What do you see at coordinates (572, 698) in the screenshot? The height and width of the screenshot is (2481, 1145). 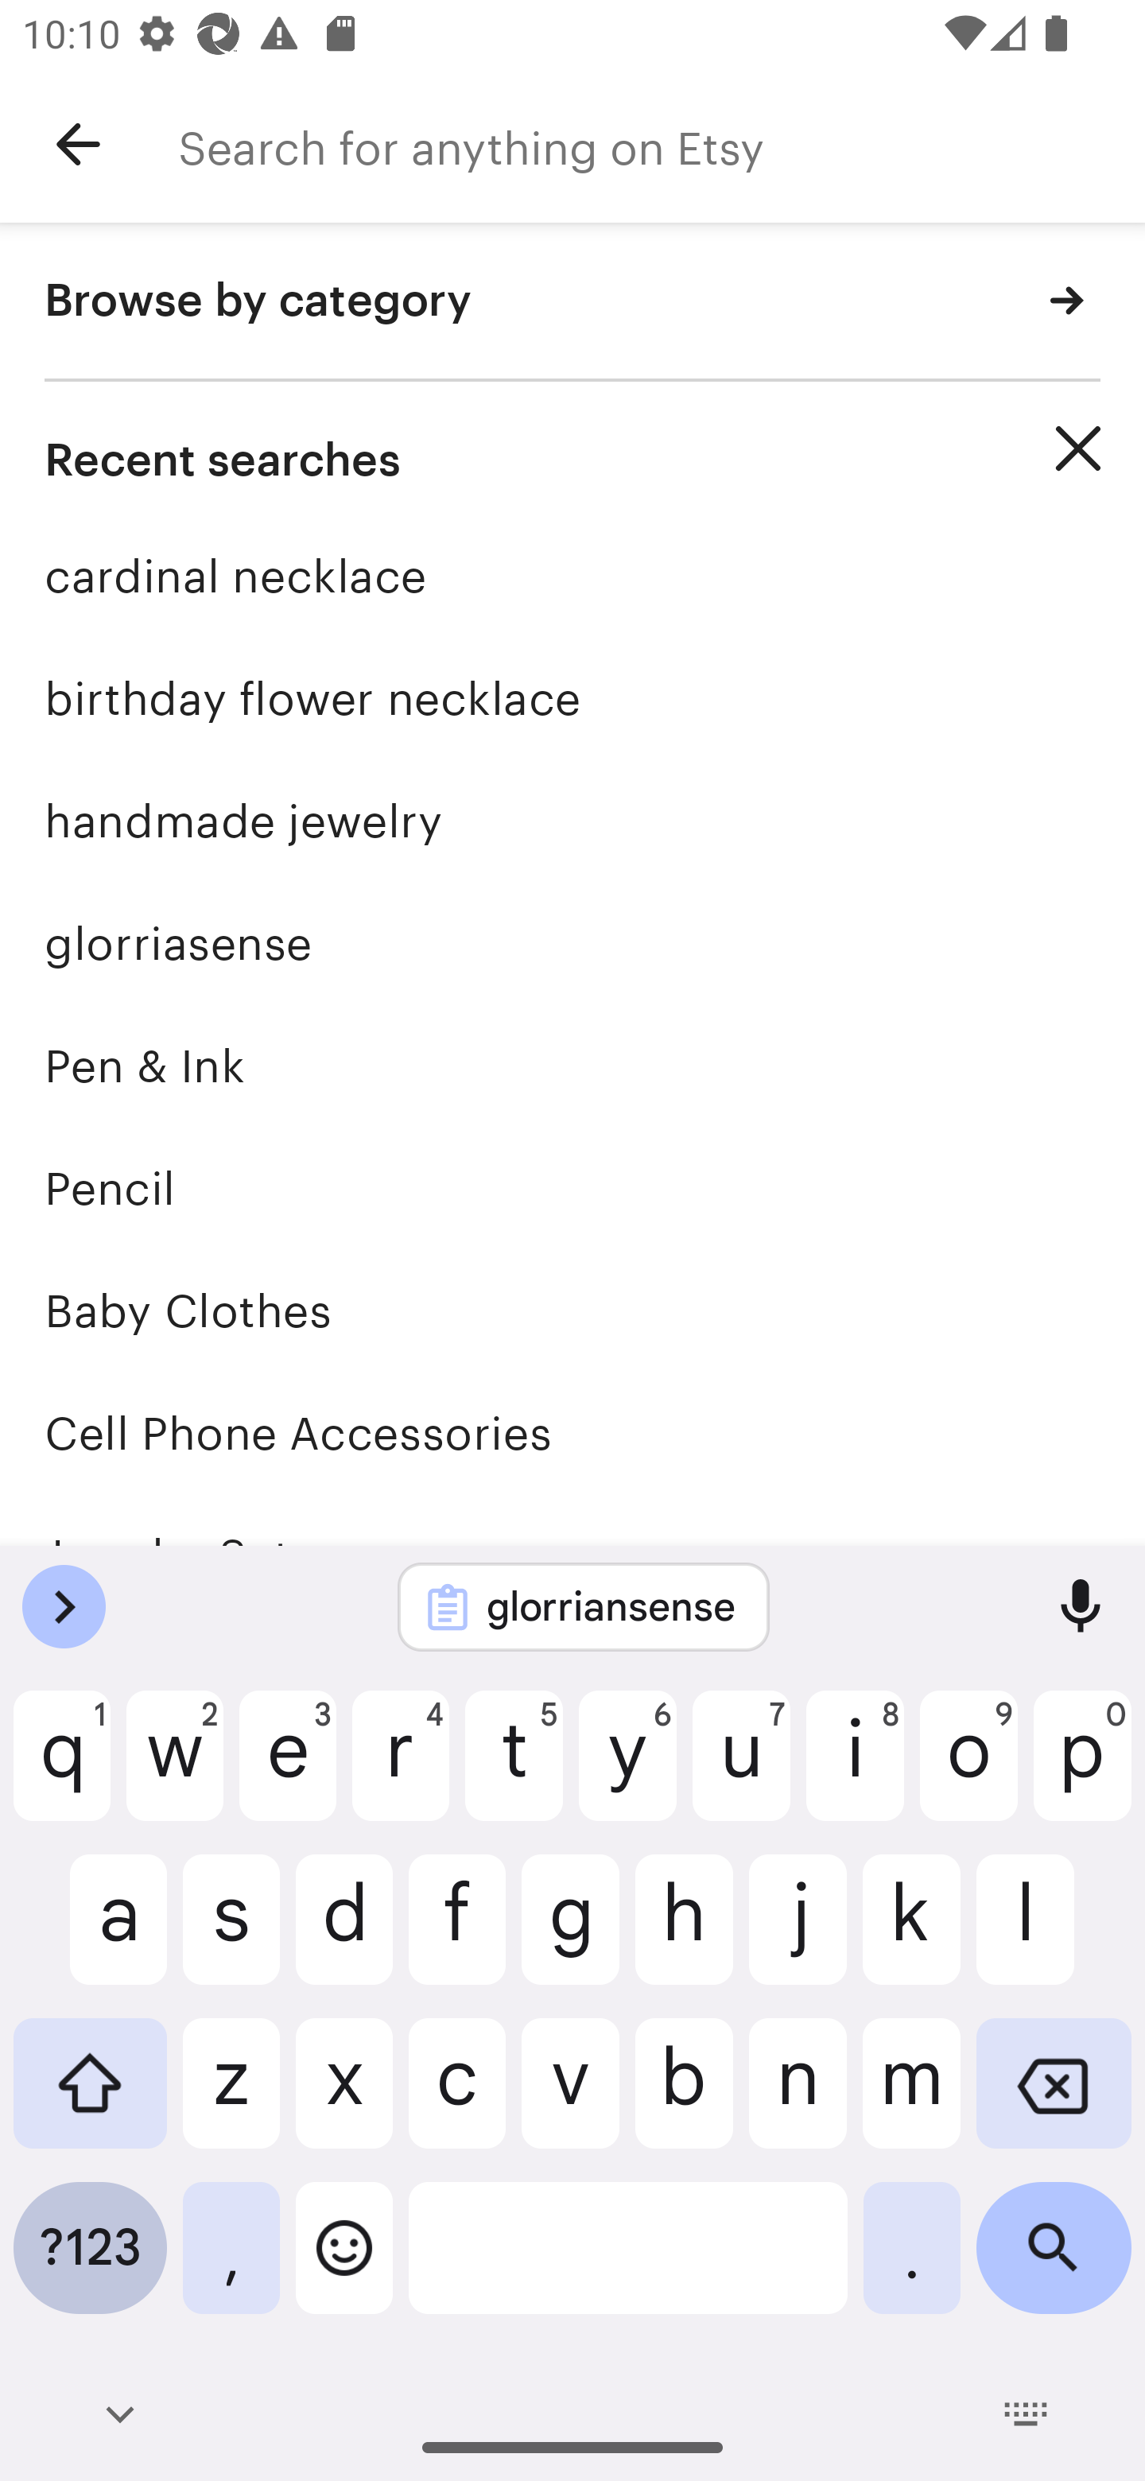 I see `birthday flower necklace` at bounding box center [572, 698].